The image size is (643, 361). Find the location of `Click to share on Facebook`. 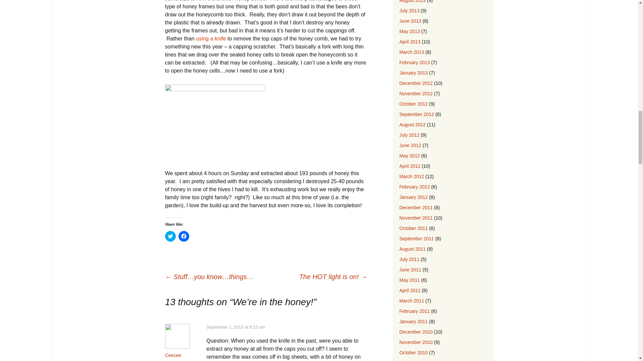

Click to share on Facebook is located at coordinates (184, 236).